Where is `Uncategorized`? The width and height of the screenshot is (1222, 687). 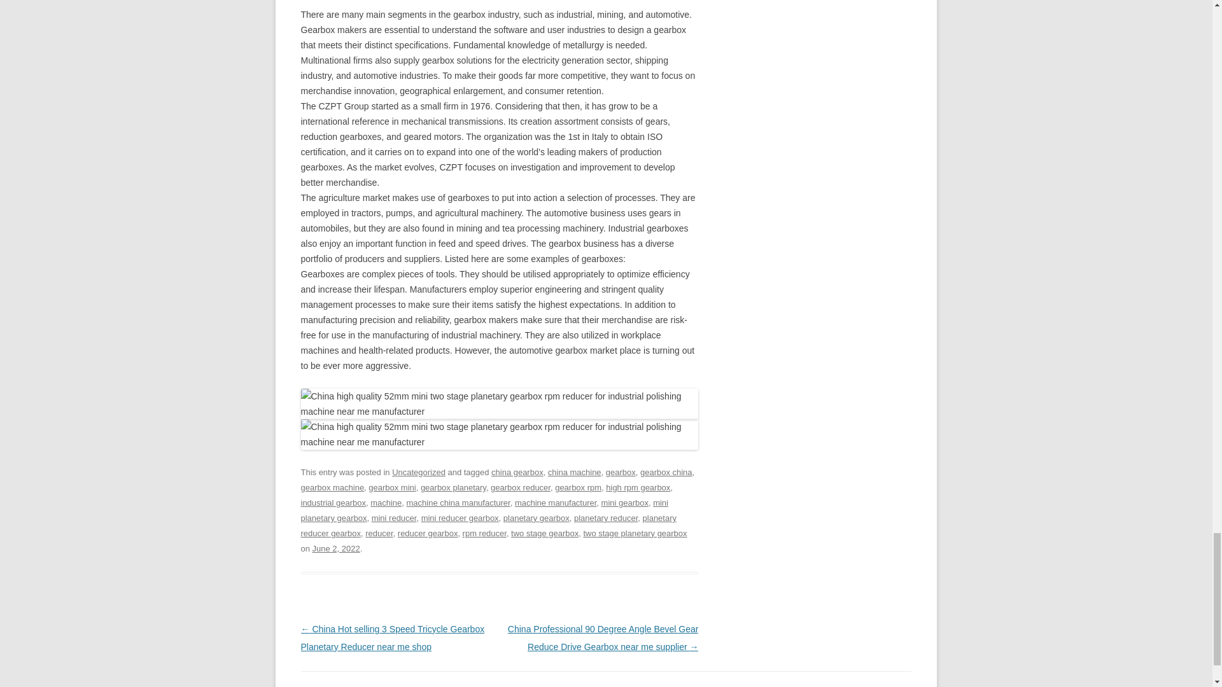 Uncategorized is located at coordinates (419, 472).